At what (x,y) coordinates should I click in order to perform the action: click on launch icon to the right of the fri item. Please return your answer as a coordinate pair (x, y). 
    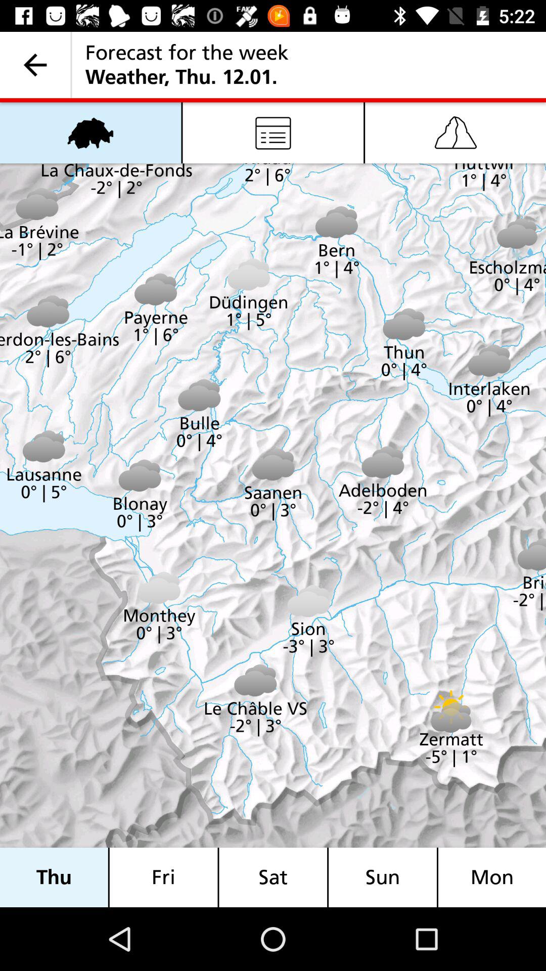
    Looking at the image, I should click on (273, 877).